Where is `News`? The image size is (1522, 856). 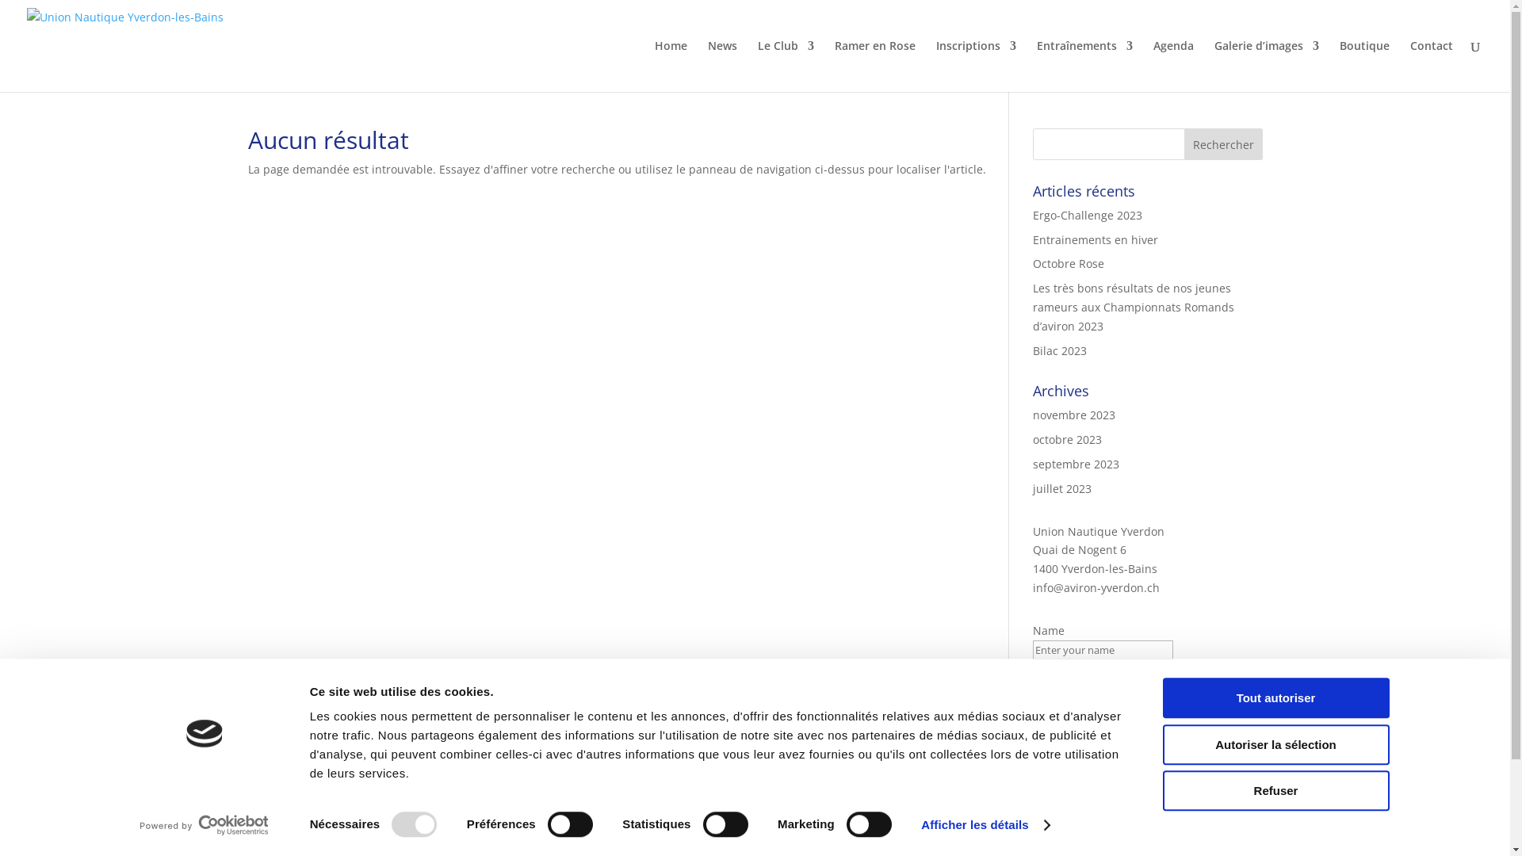 News is located at coordinates (723, 67).